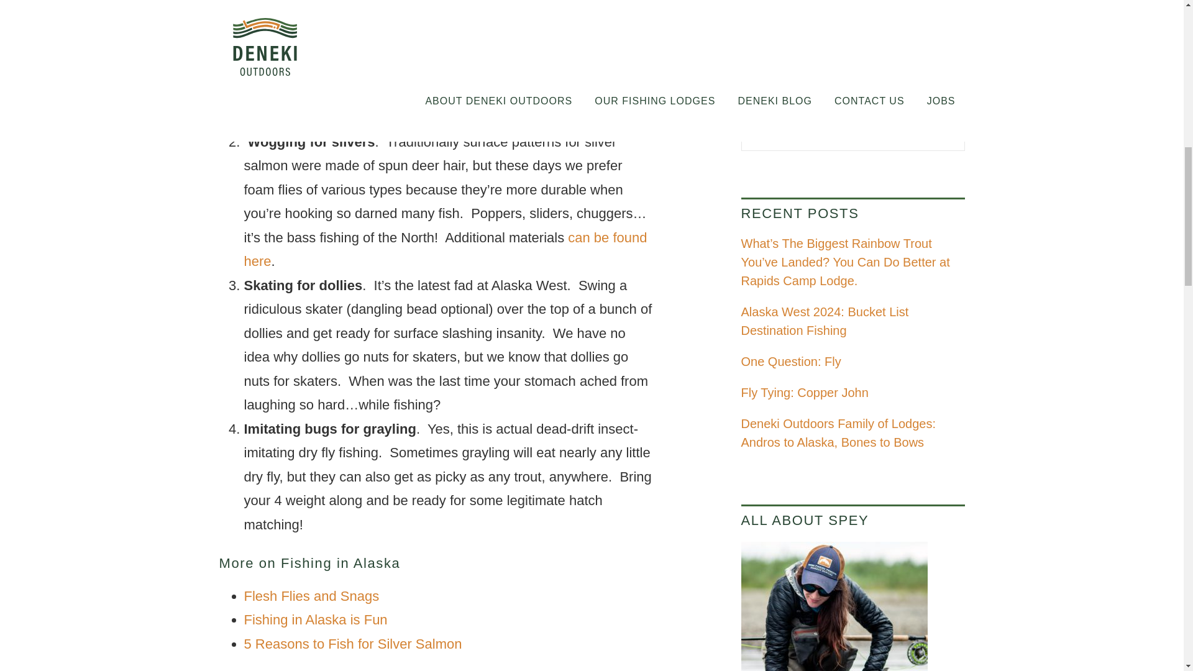  Describe the element at coordinates (311, 596) in the screenshot. I see `Flesh Flies and Snags` at that location.